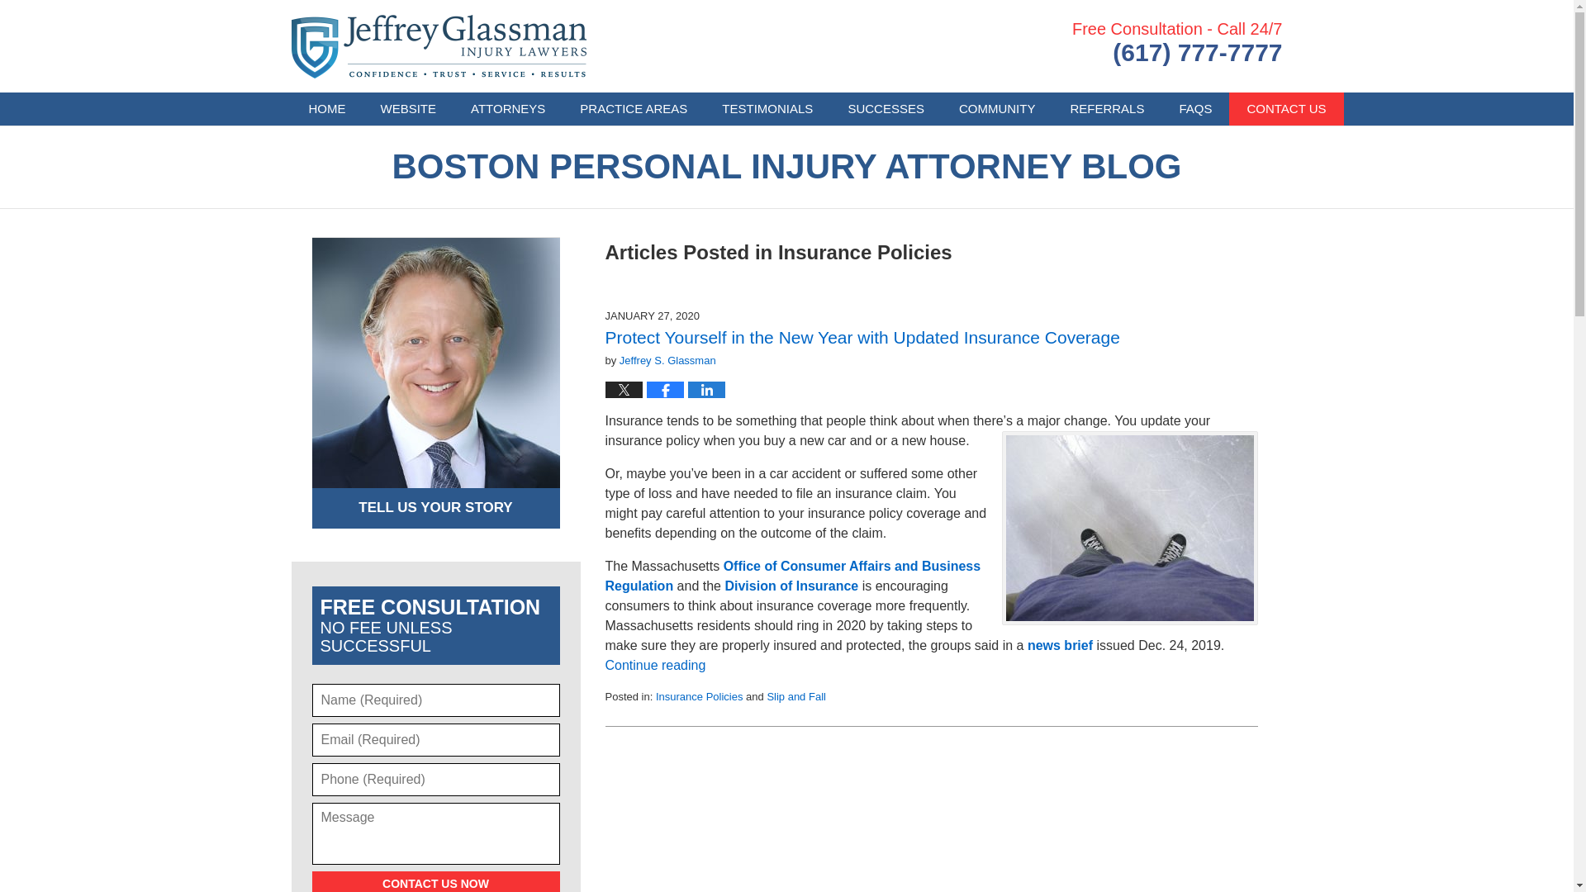 This screenshot has height=892, width=1586. Describe the element at coordinates (1107, 109) in the screenshot. I see `REFERRALS` at that location.